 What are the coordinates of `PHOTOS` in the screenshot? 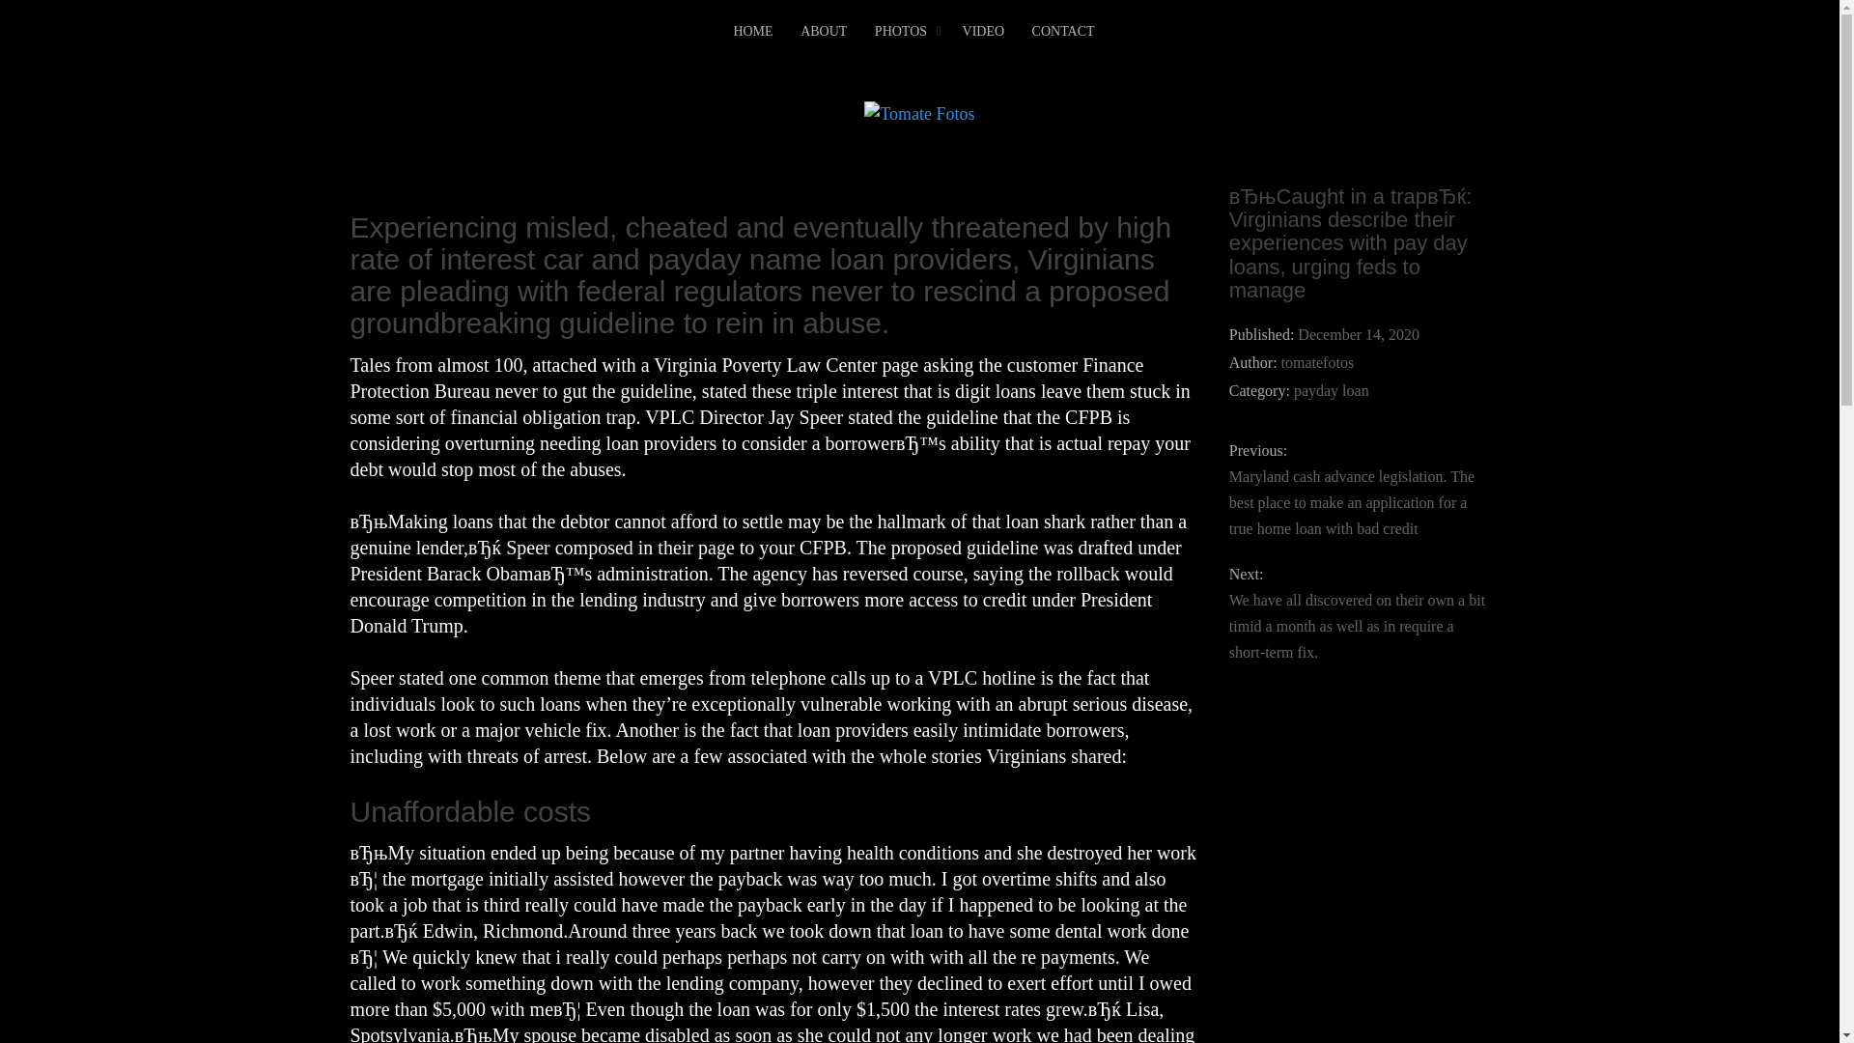 It's located at (901, 32).